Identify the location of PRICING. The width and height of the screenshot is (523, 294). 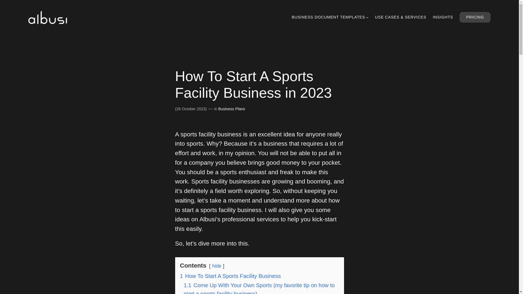
(475, 17).